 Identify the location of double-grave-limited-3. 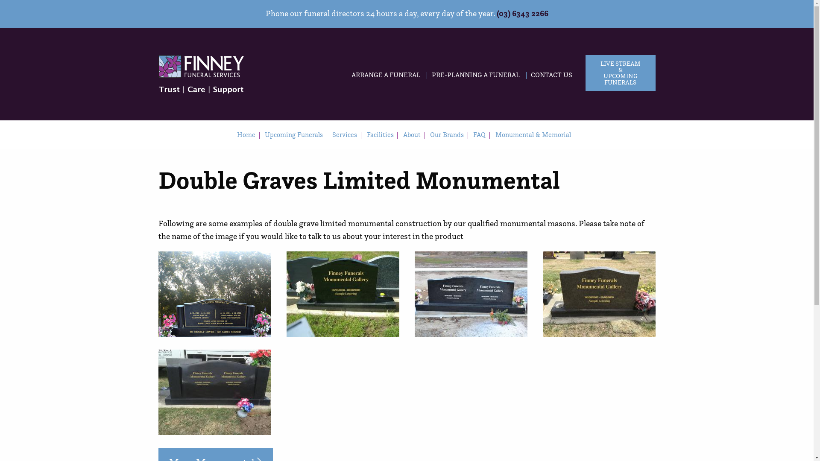
(471, 294).